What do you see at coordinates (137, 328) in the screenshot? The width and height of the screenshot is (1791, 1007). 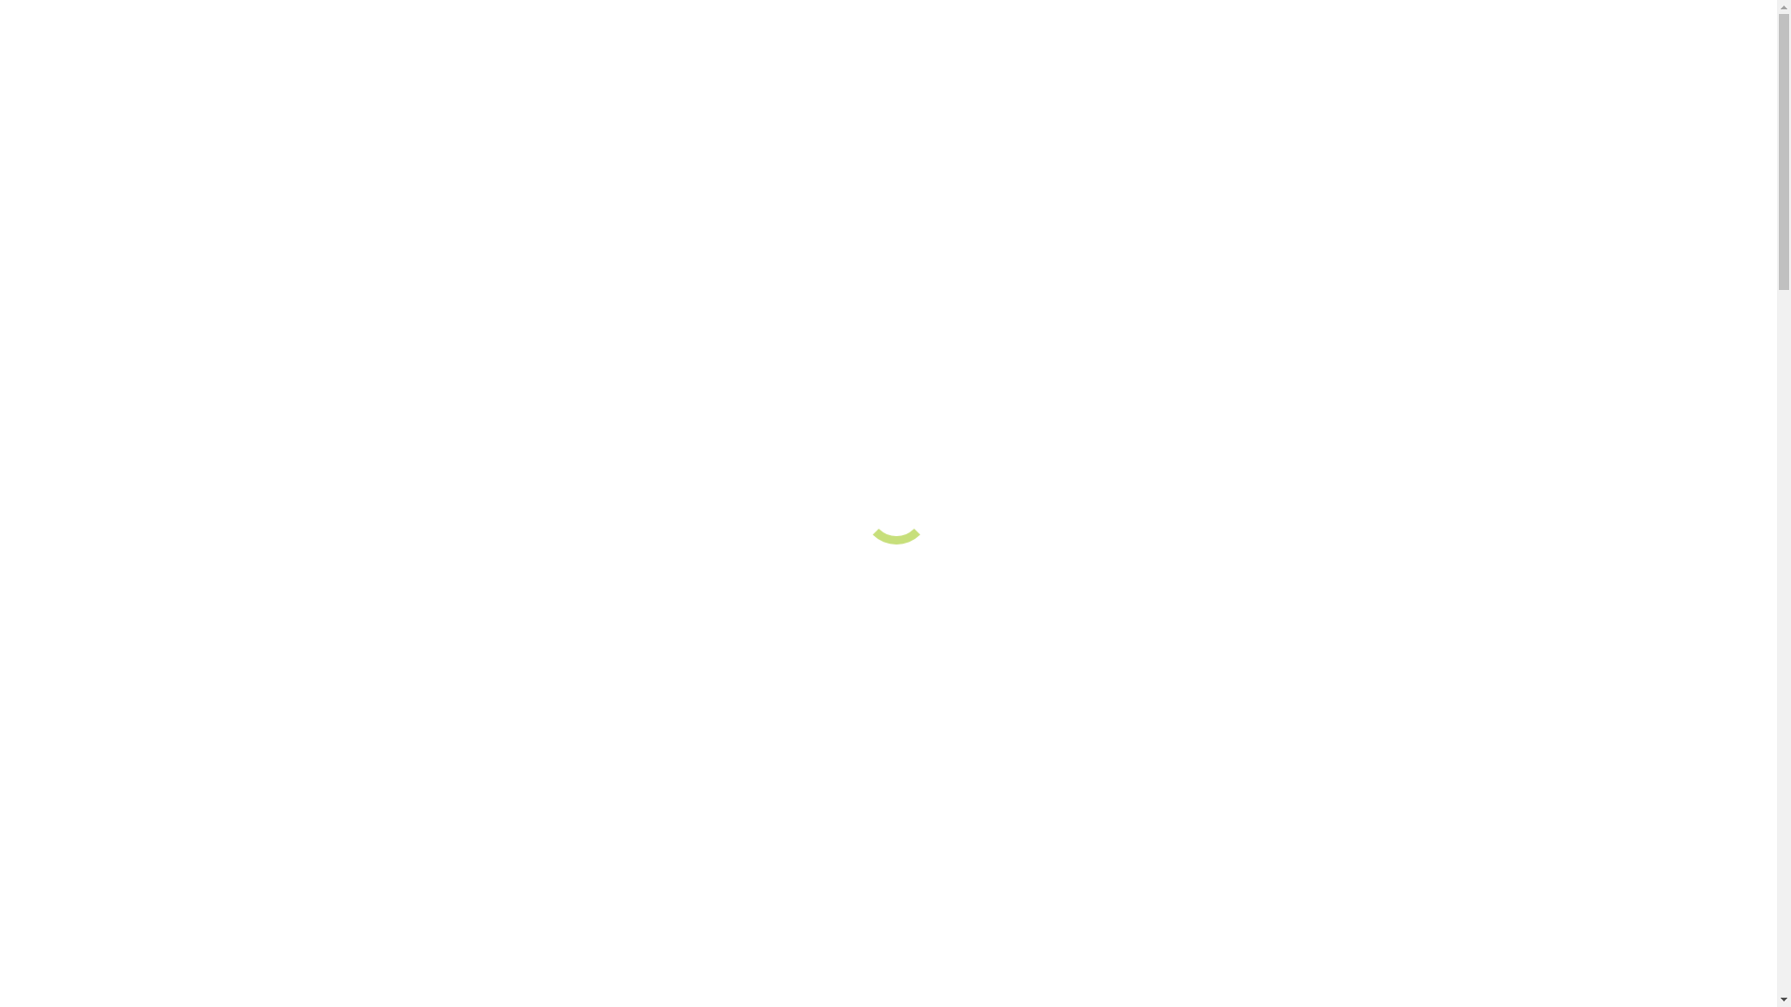 I see `SMARTPHONE / TABLETTE` at bounding box center [137, 328].